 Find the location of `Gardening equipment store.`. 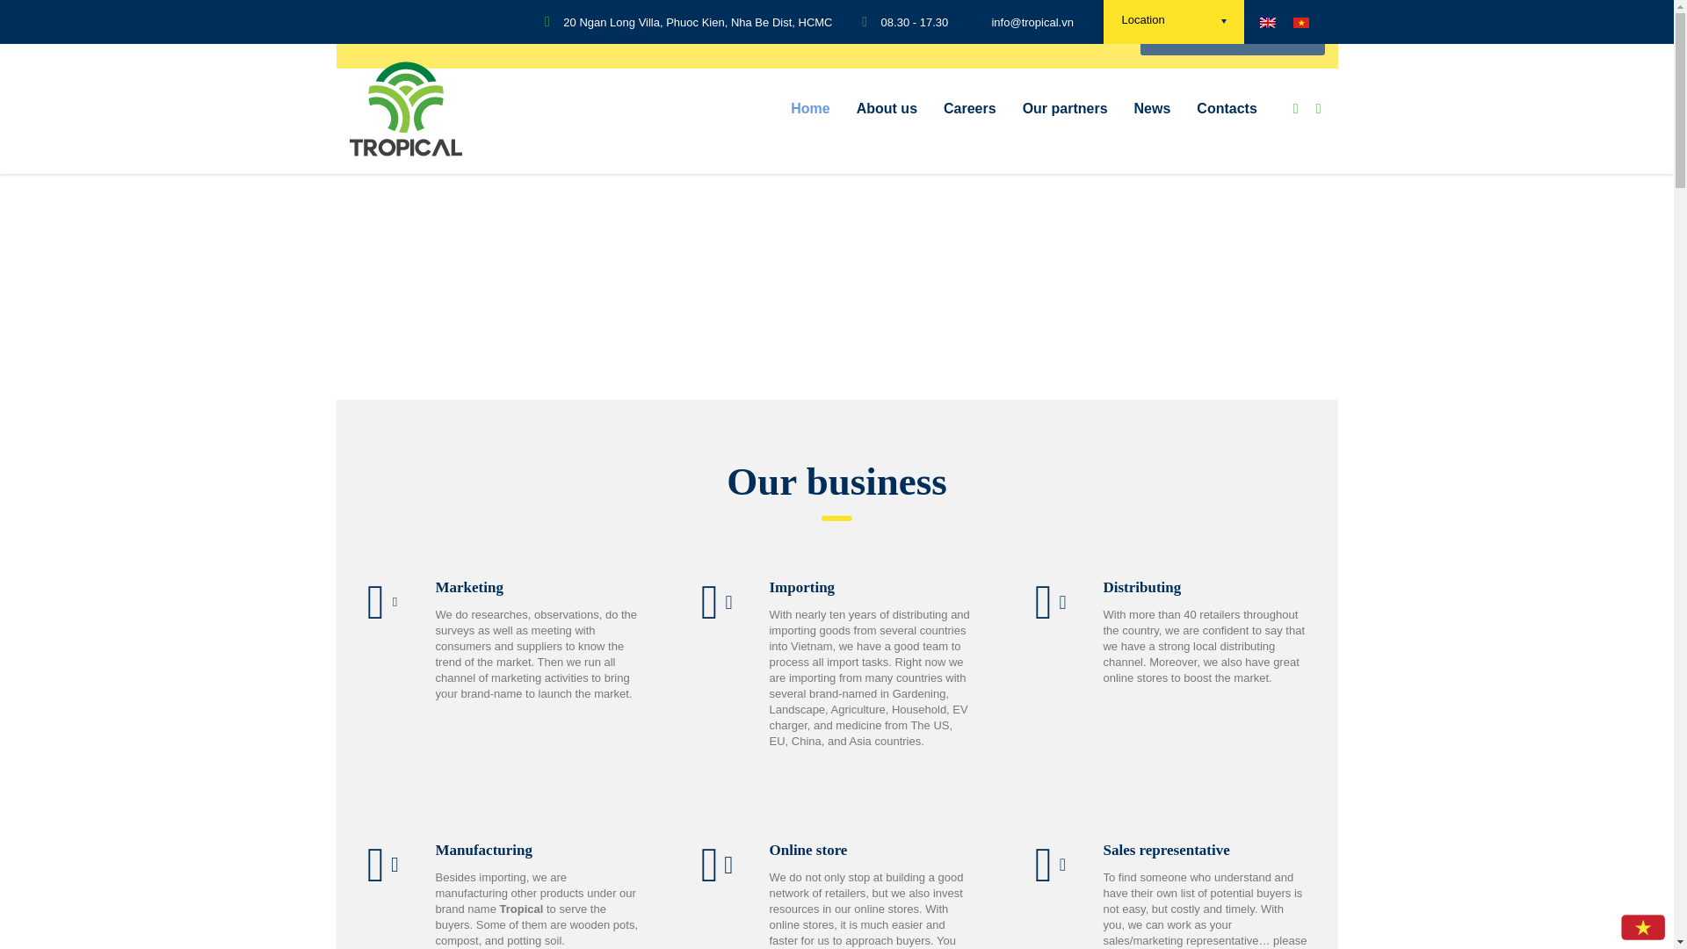

Gardening equipment store. is located at coordinates (1232, 35).